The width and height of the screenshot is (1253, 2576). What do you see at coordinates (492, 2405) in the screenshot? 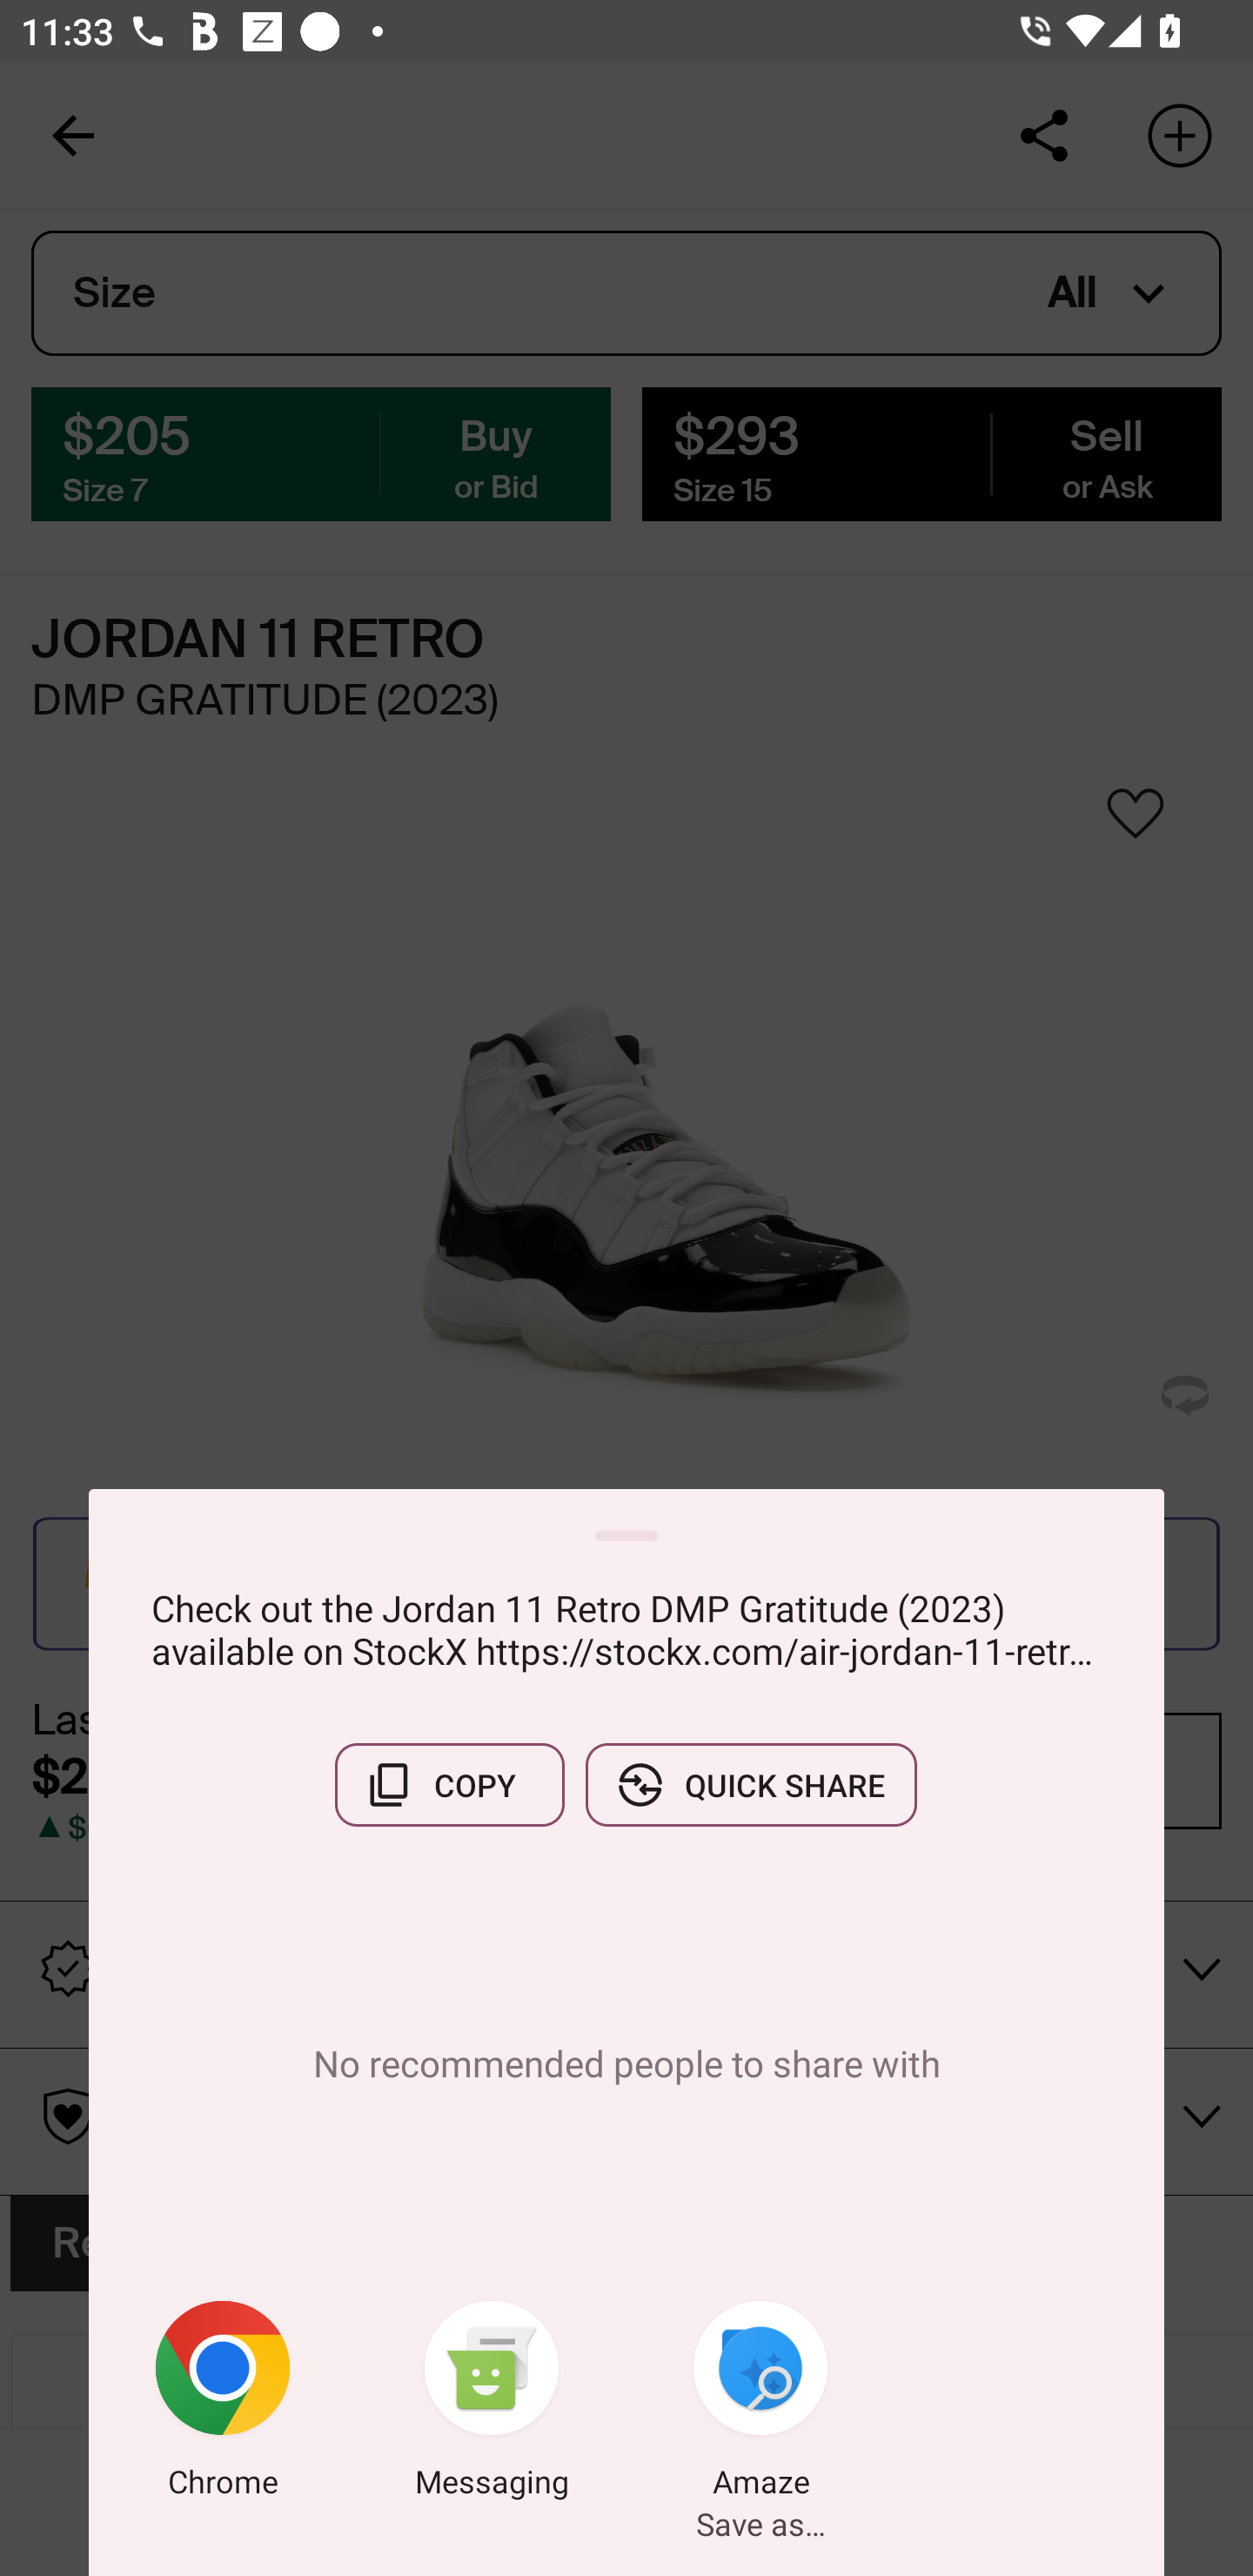
I see `Messaging` at bounding box center [492, 2405].